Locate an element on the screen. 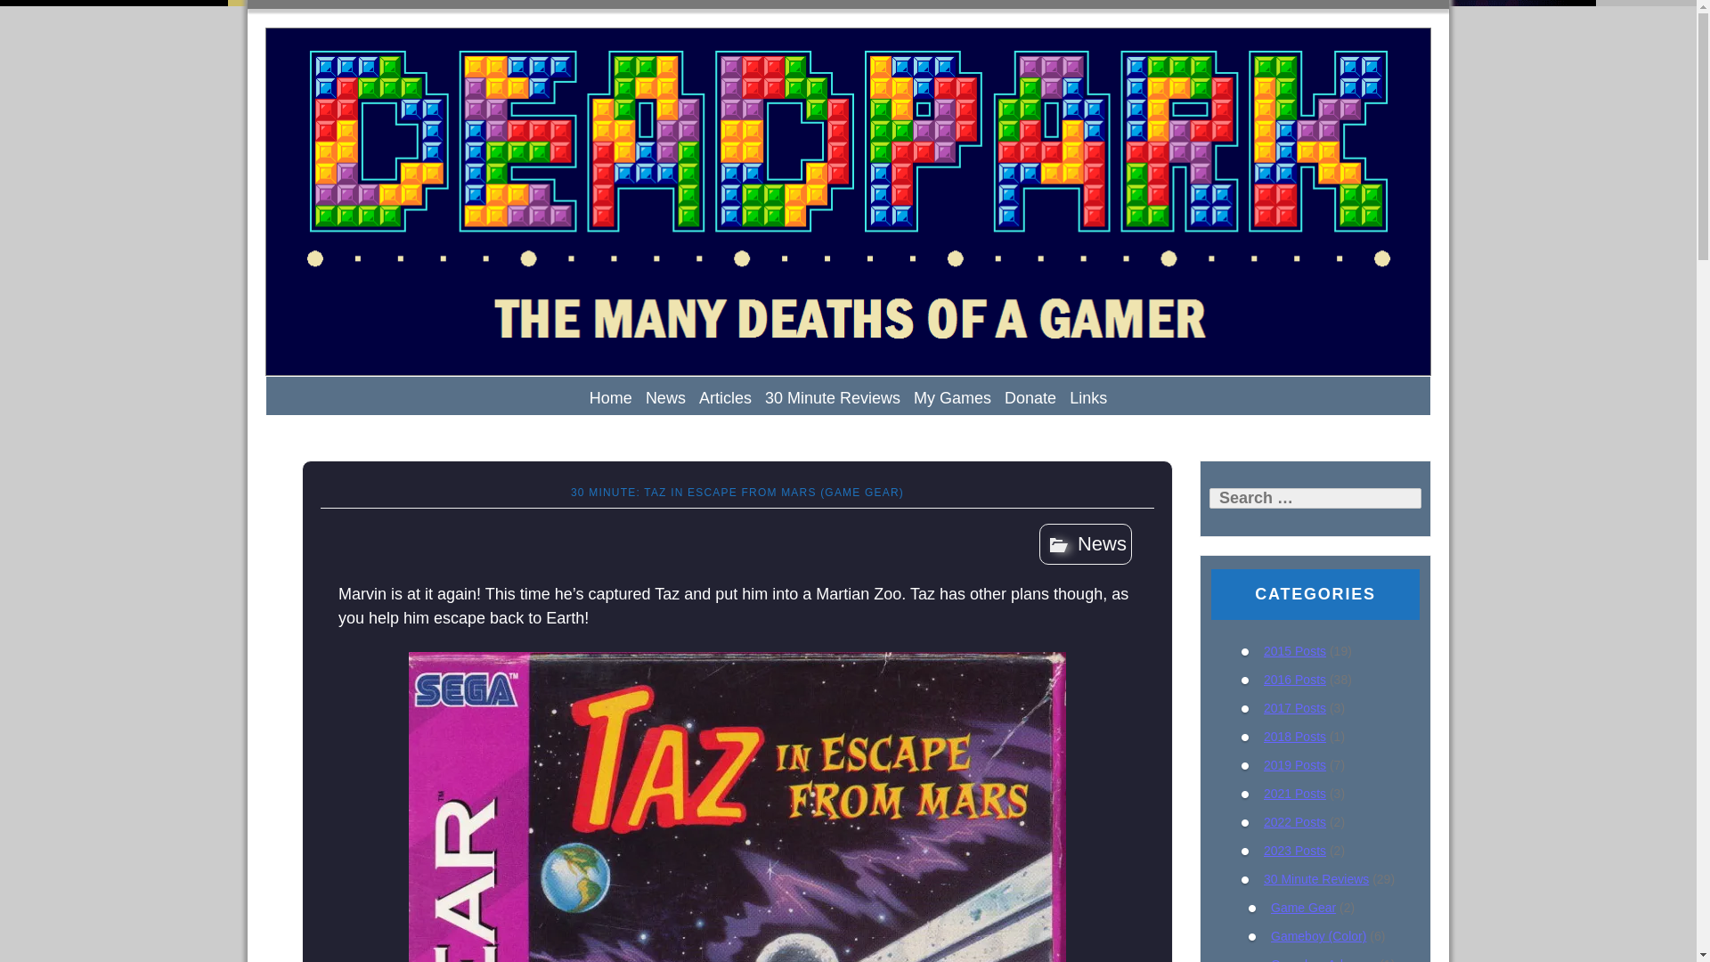  30 Minute Reviews is located at coordinates (1316, 878).